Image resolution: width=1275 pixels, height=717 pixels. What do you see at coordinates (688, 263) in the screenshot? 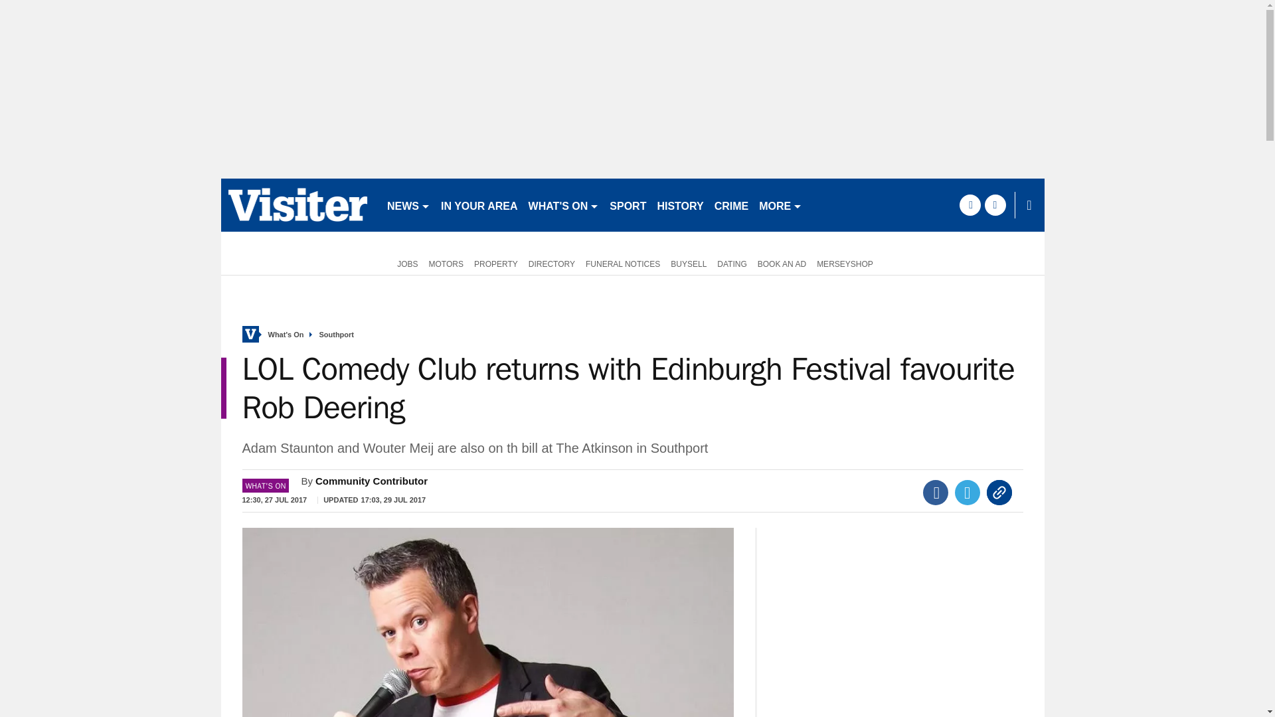
I see `BUYSELL` at bounding box center [688, 263].